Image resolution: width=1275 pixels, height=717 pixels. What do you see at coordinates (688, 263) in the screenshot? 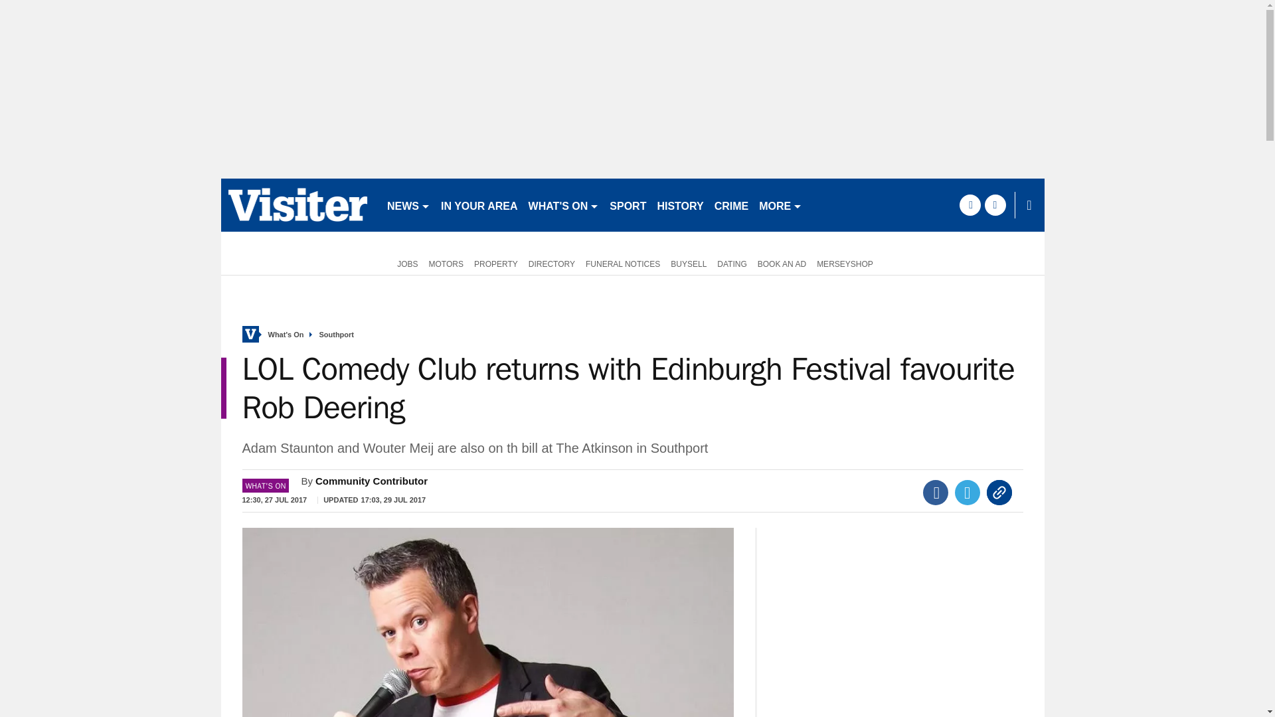
I see `BUYSELL` at bounding box center [688, 263].